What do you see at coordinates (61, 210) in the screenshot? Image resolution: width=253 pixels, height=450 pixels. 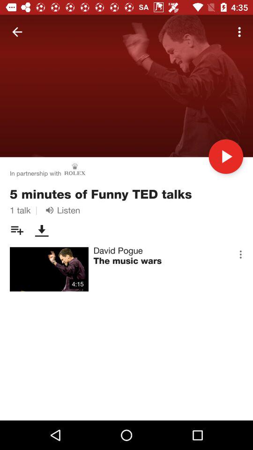 I see `click listen` at bounding box center [61, 210].